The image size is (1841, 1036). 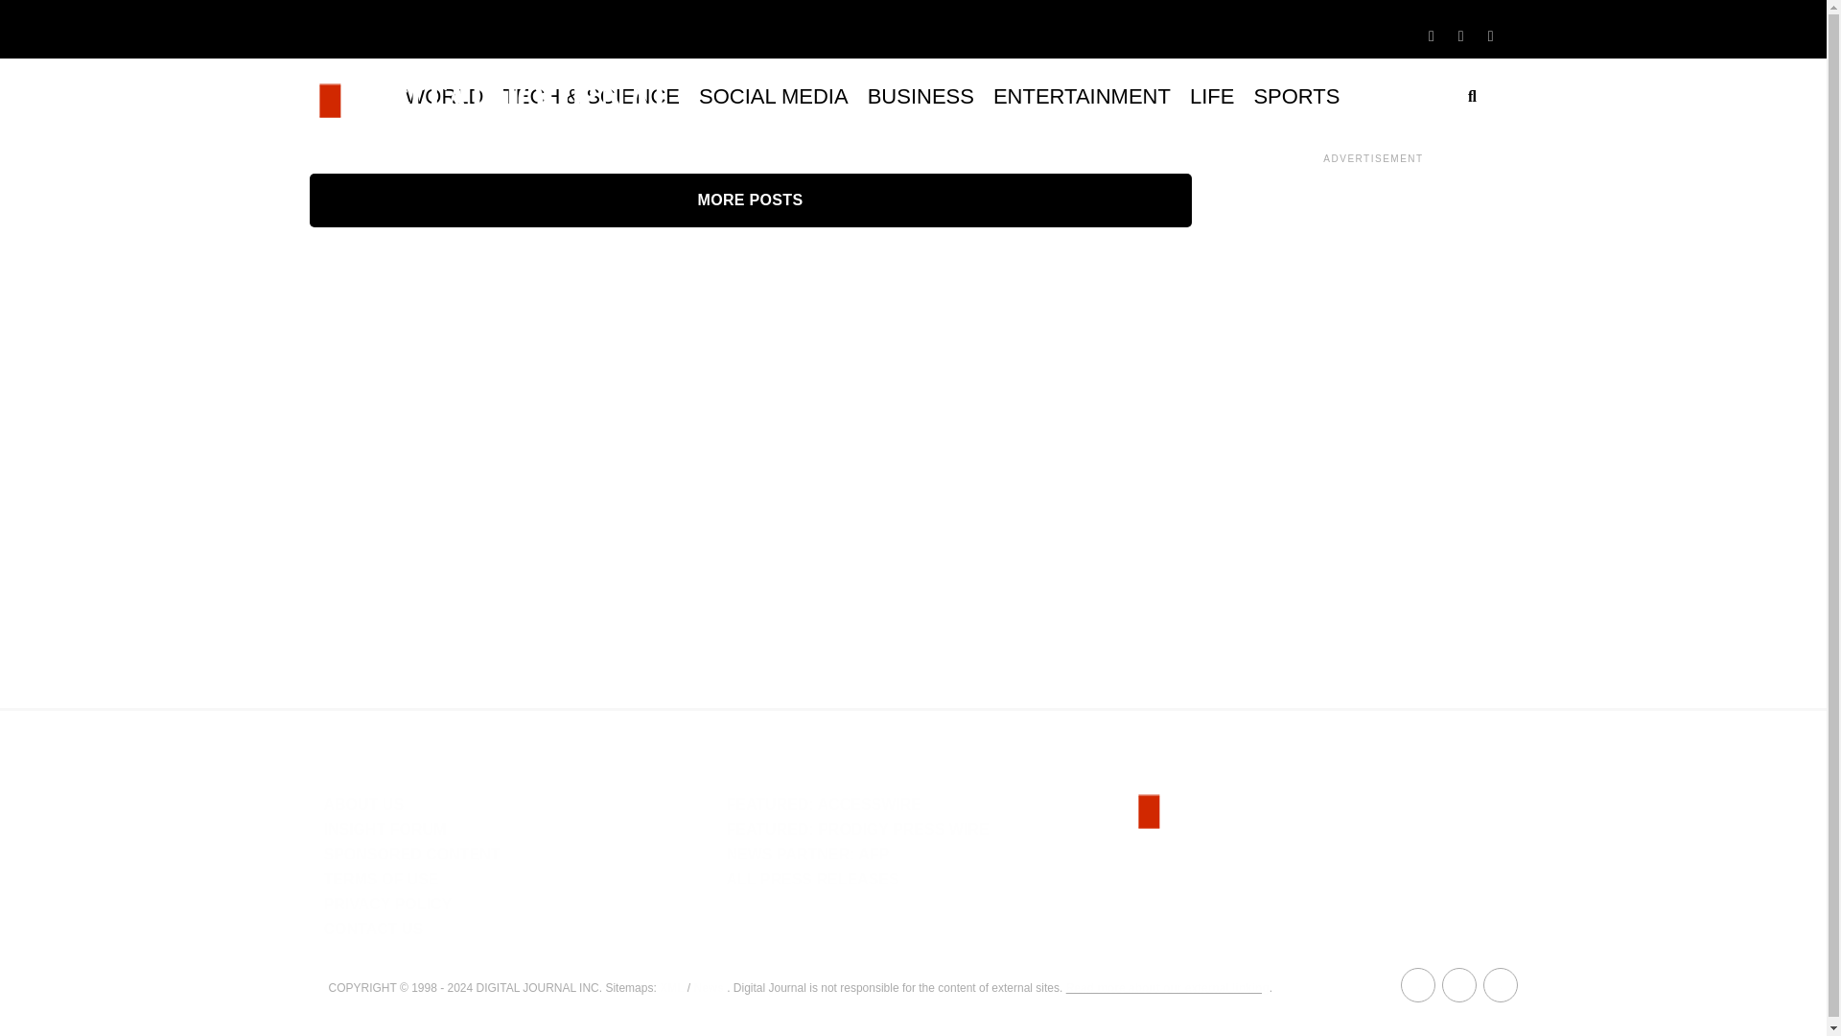 What do you see at coordinates (708, 986) in the screenshot?
I see `News` at bounding box center [708, 986].